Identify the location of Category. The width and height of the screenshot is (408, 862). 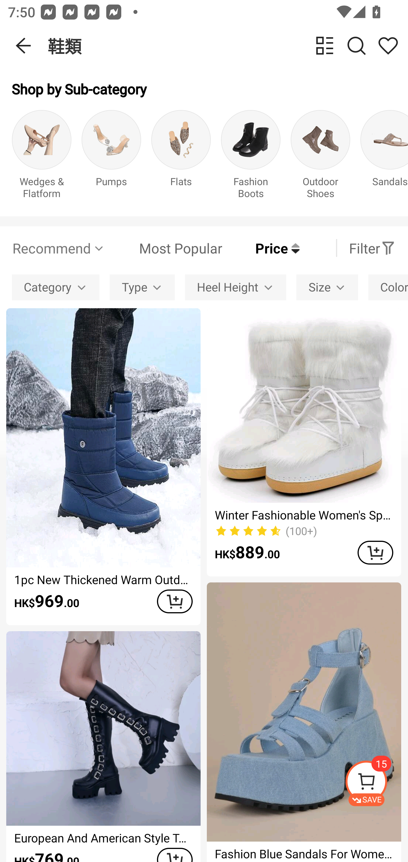
(56, 287).